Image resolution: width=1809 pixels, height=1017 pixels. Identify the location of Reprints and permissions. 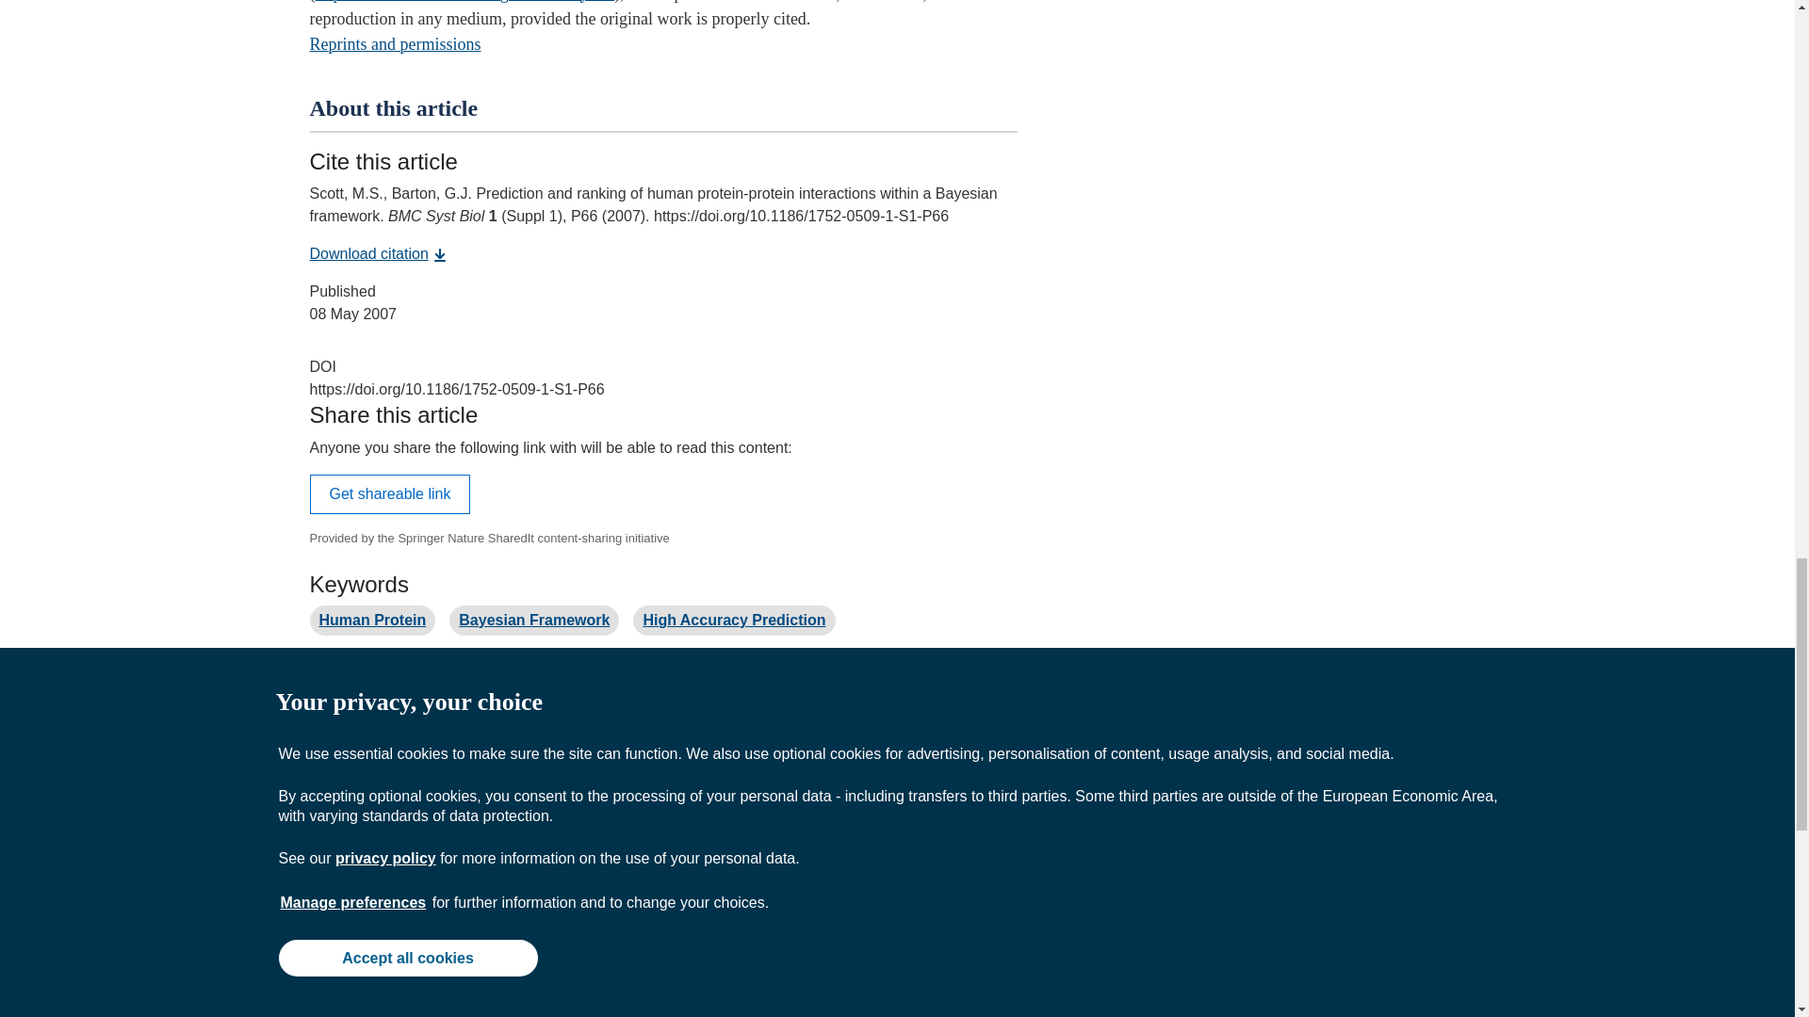
(395, 43).